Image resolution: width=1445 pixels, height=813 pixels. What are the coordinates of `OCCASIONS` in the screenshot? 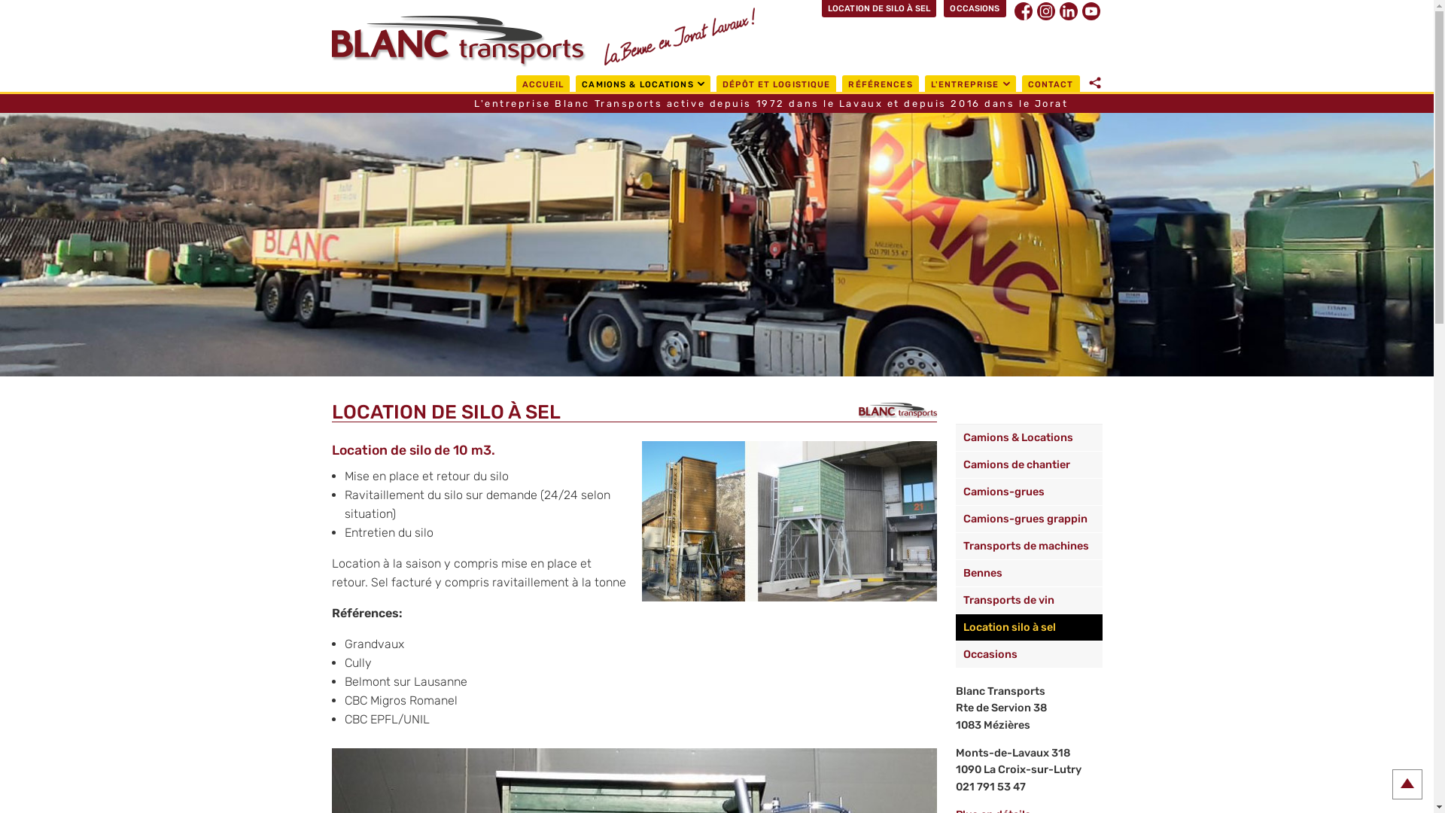 It's located at (975, 9).